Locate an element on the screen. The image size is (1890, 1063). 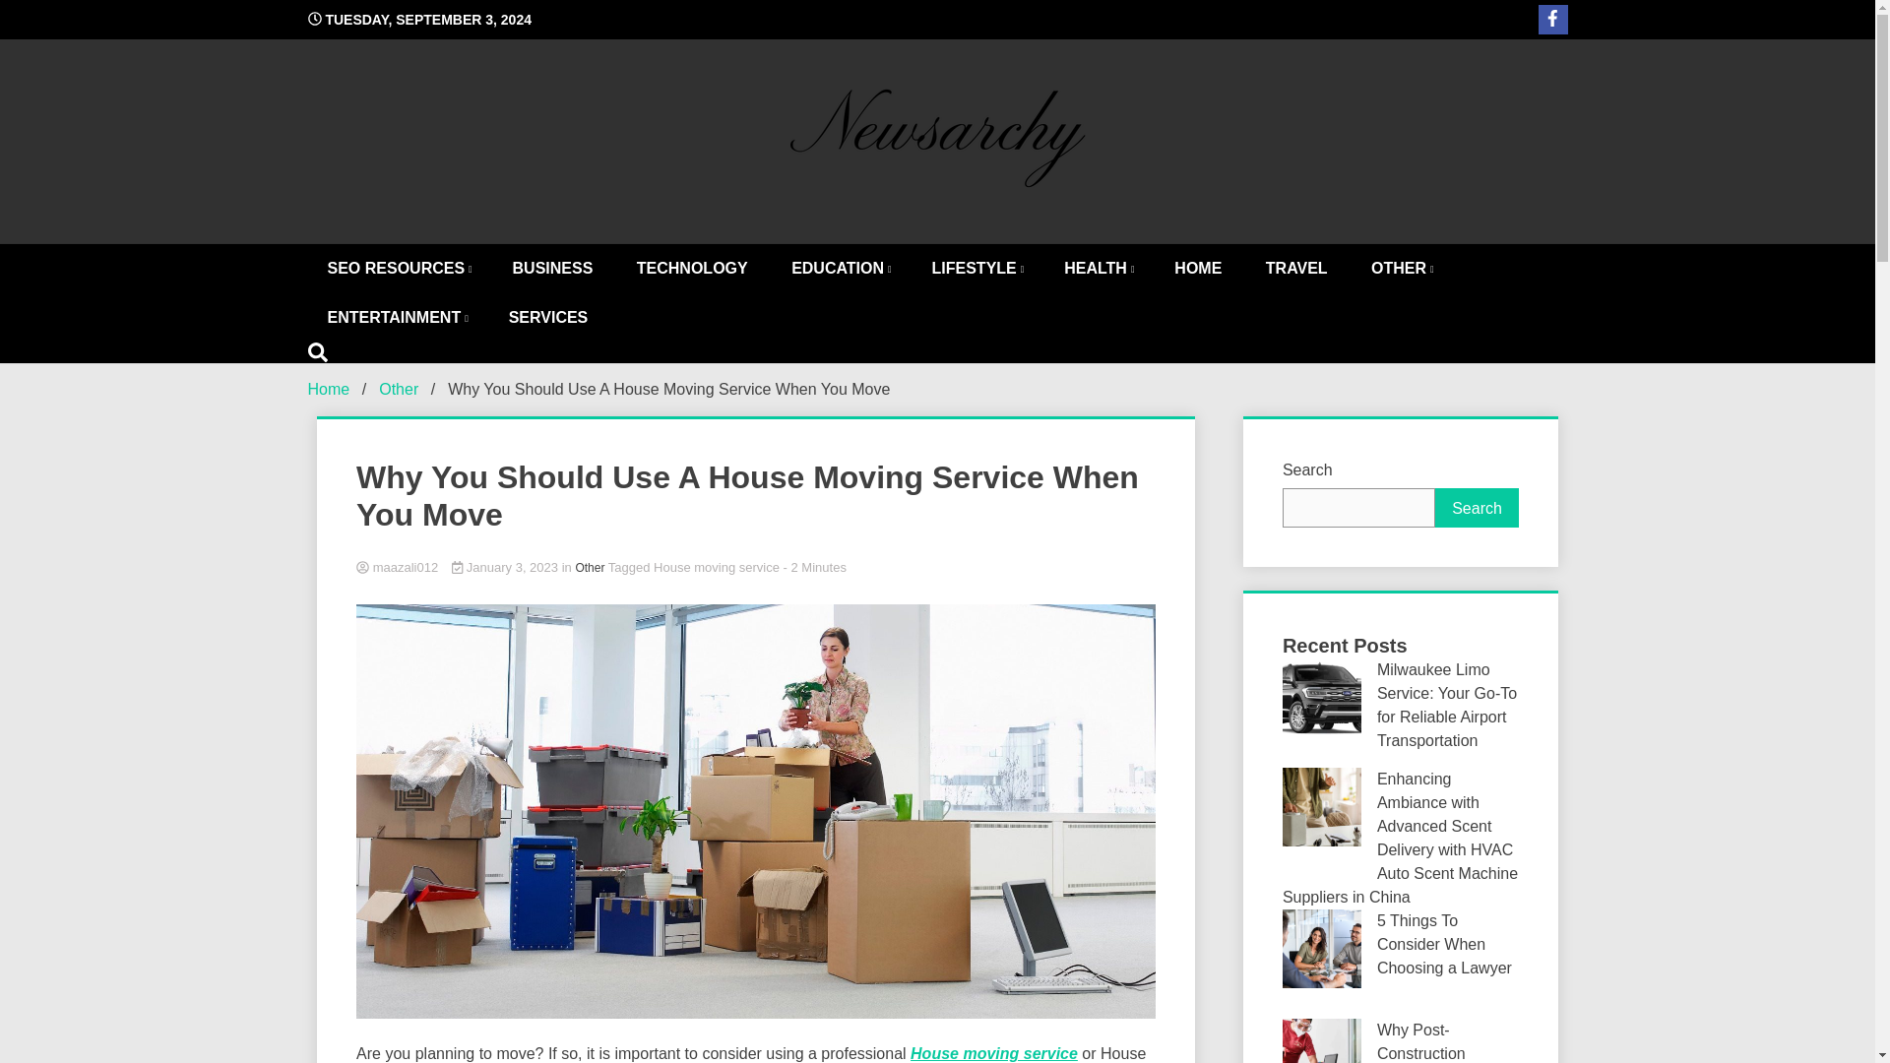
TRAVEL is located at coordinates (1295, 269).